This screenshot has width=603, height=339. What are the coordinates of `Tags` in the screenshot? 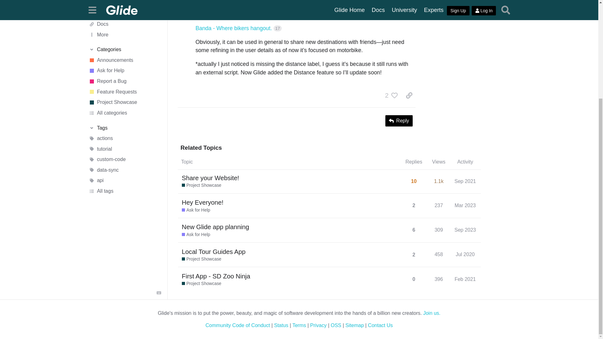 It's located at (125, 33).